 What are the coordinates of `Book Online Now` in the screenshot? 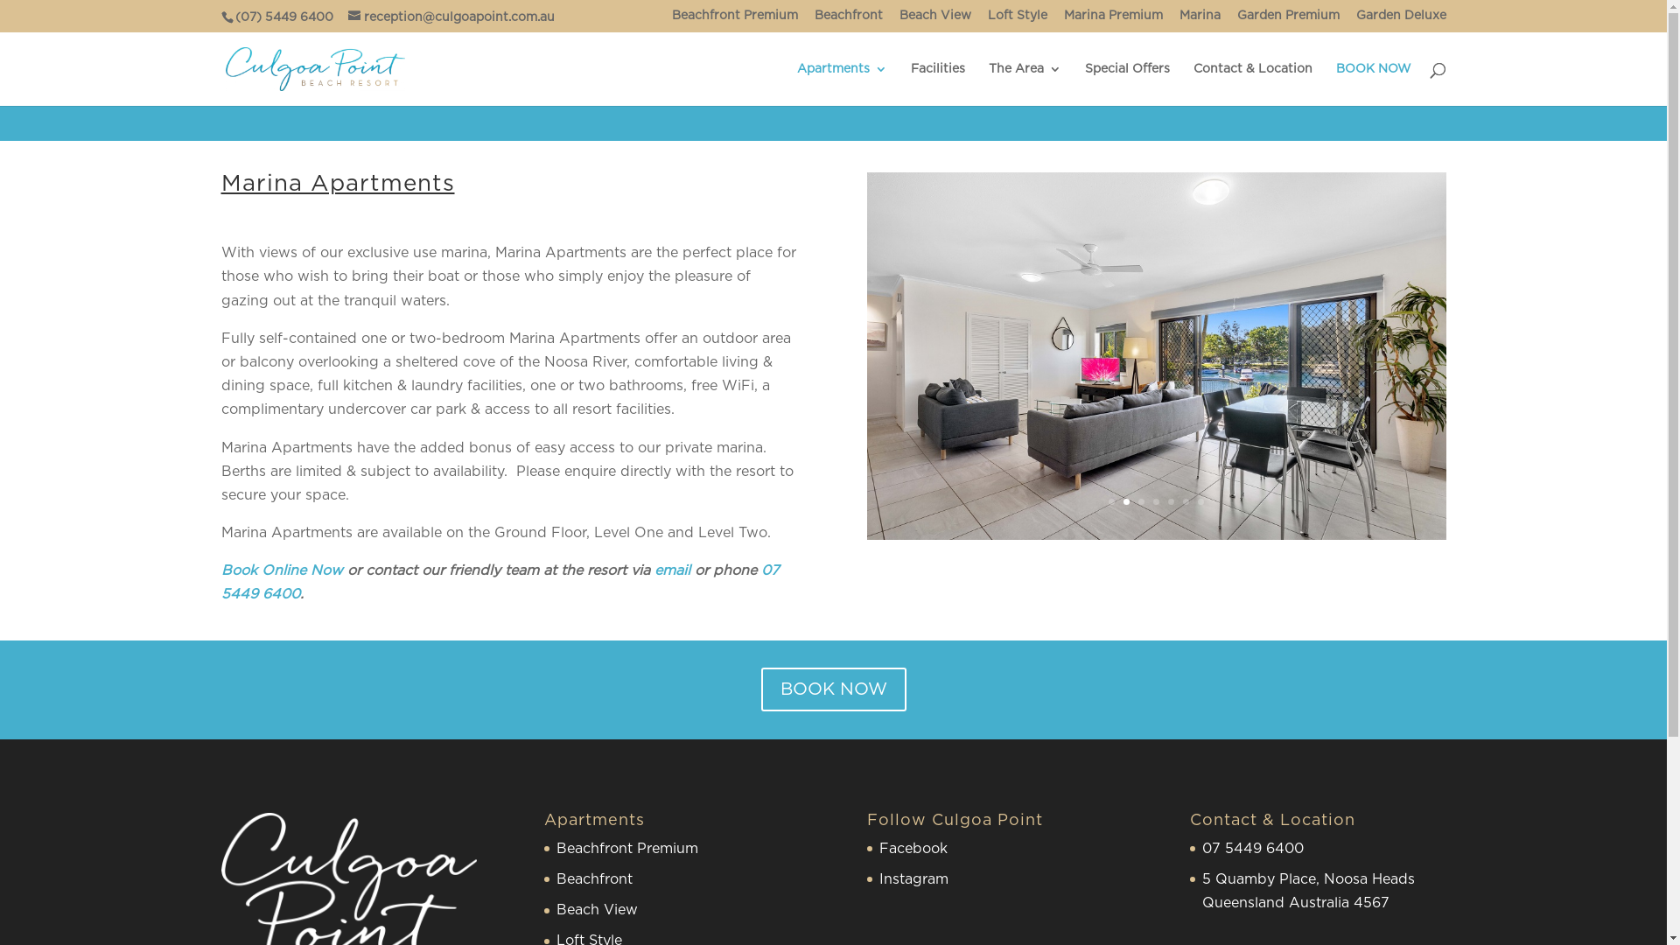 It's located at (282, 570).